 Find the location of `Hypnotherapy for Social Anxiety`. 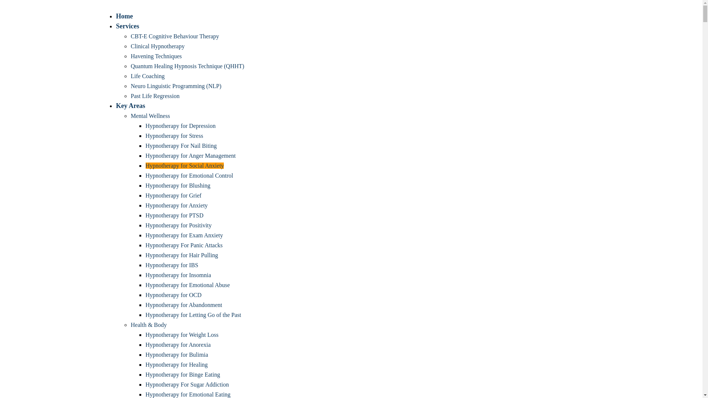

Hypnotherapy for Social Anxiety is located at coordinates (184, 166).